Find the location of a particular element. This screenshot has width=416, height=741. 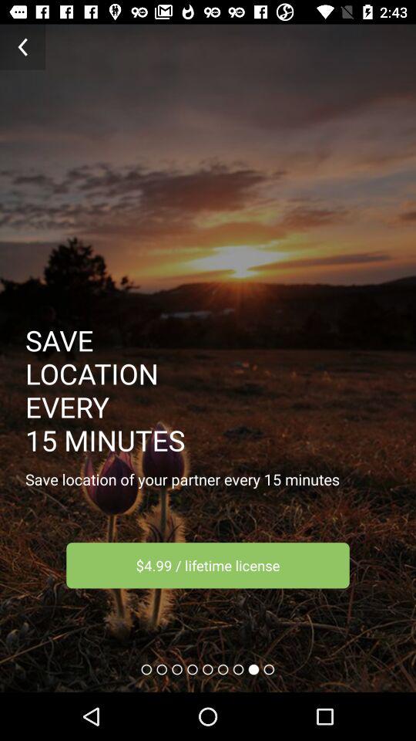

press the icon above save location every item is located at coordinates (23, 46).